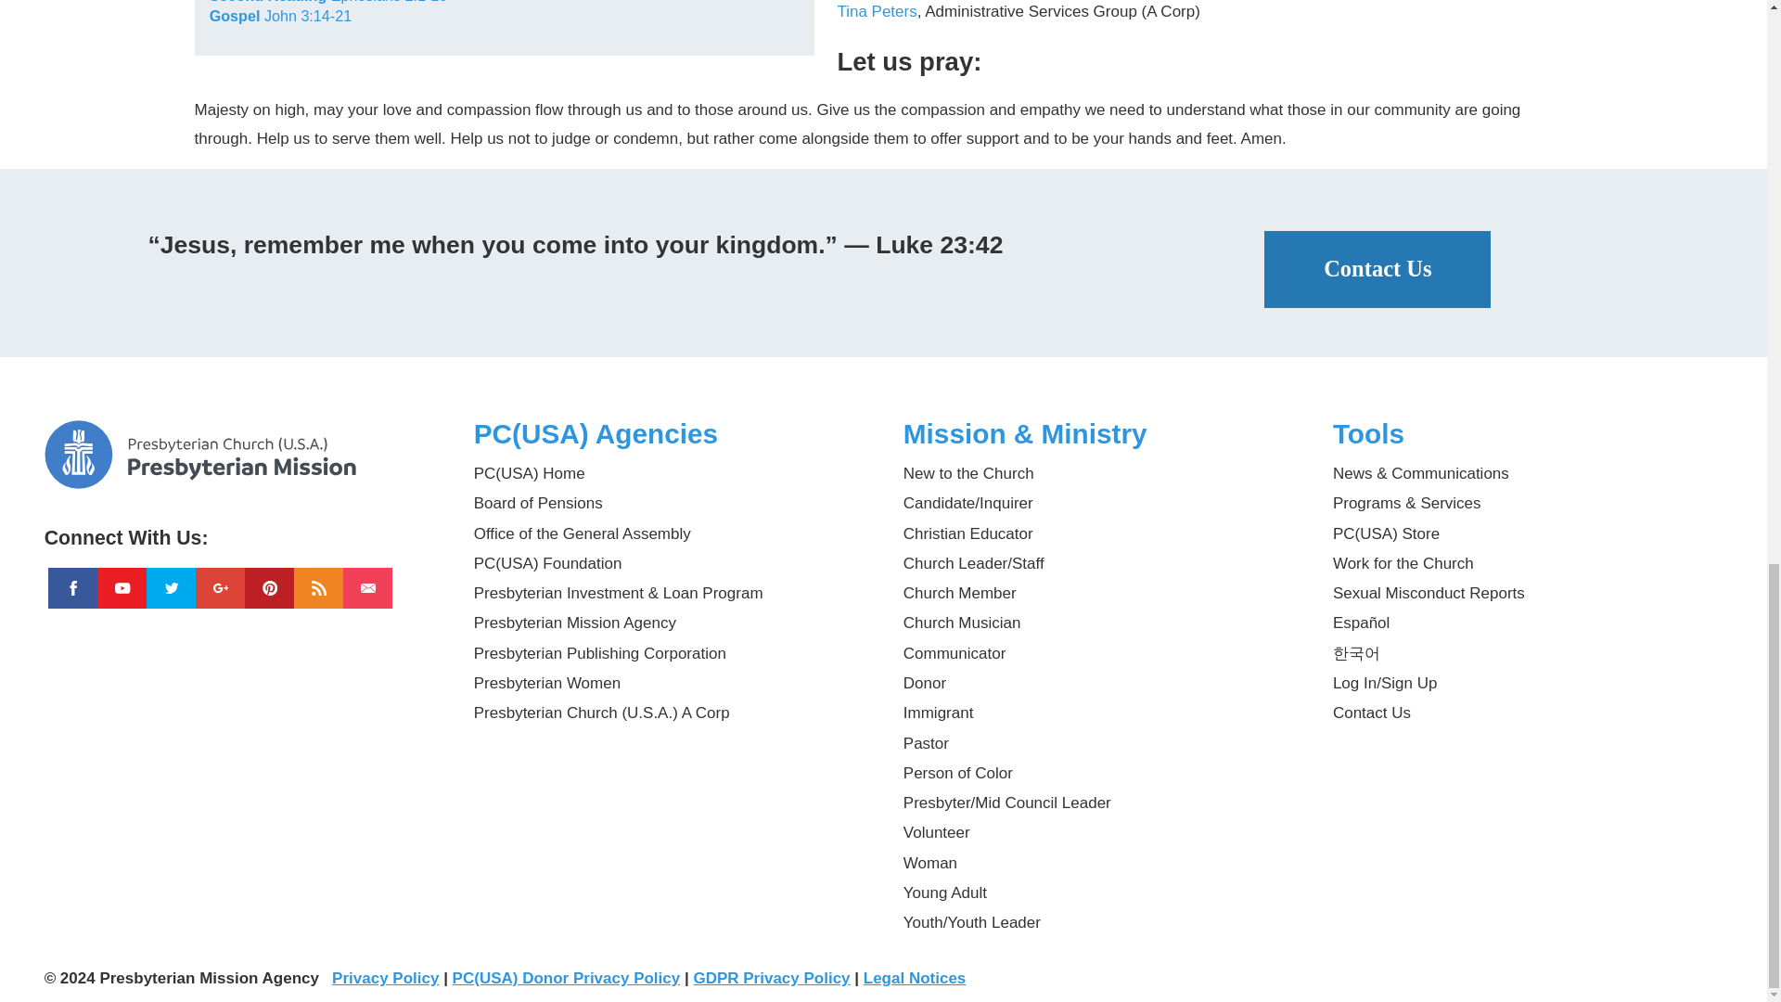 The width and height of the screenshot is (1781, 1002). Describe the element at coordinates (239, 530) in the screenshot. I see `Follow Us on Social Media` at that location.